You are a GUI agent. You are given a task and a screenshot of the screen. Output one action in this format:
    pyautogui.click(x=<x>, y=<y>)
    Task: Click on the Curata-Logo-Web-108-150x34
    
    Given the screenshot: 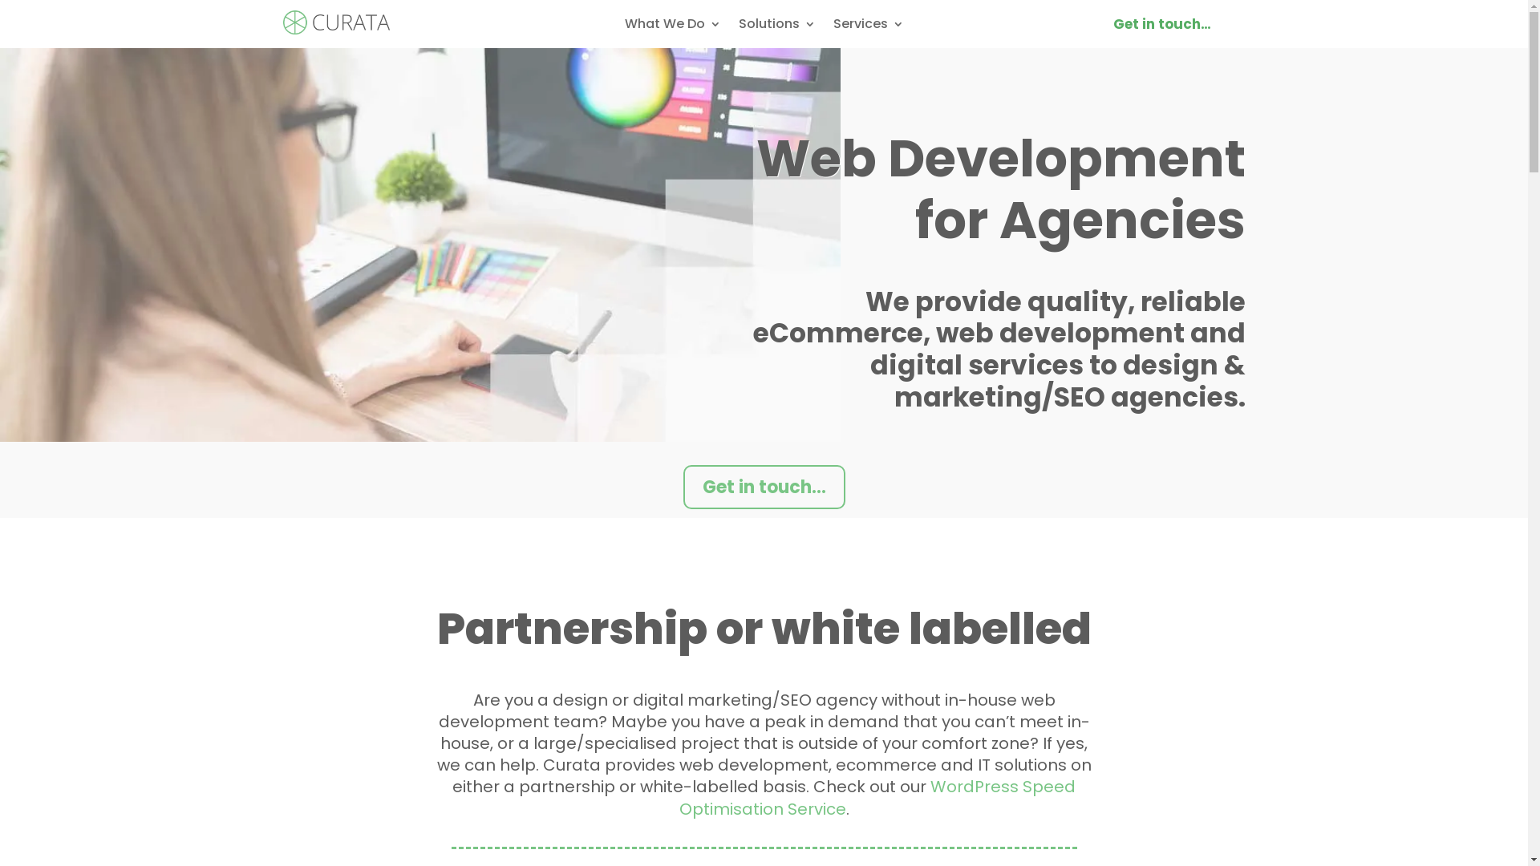 What is the action you would take?
    pyautogui.click(x=335, y=22)
    